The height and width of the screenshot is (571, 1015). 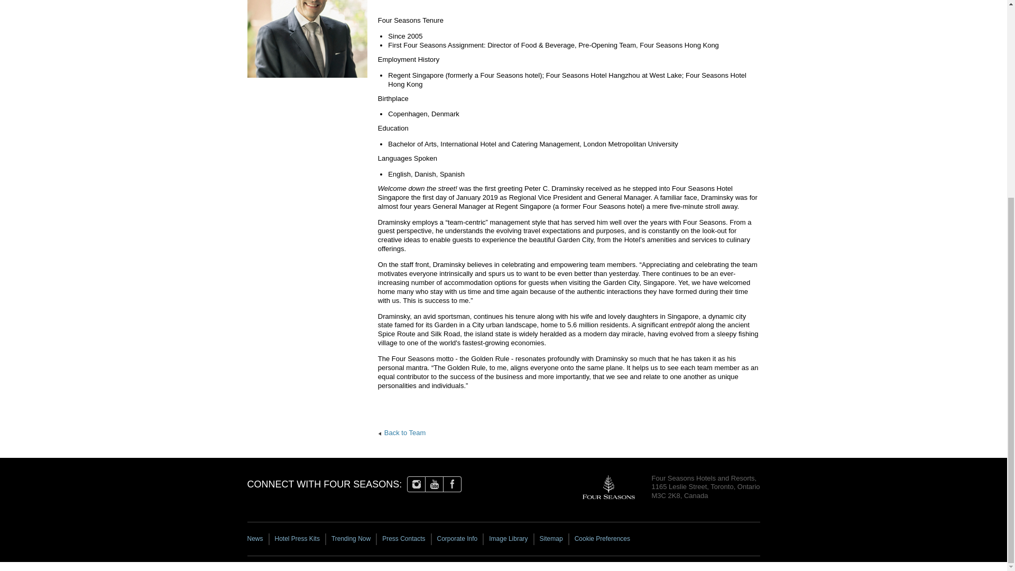 What do you see at coordinates (404, 539) in the screenshot?
I see `Press Contacts` at bounding box center [404, 539].